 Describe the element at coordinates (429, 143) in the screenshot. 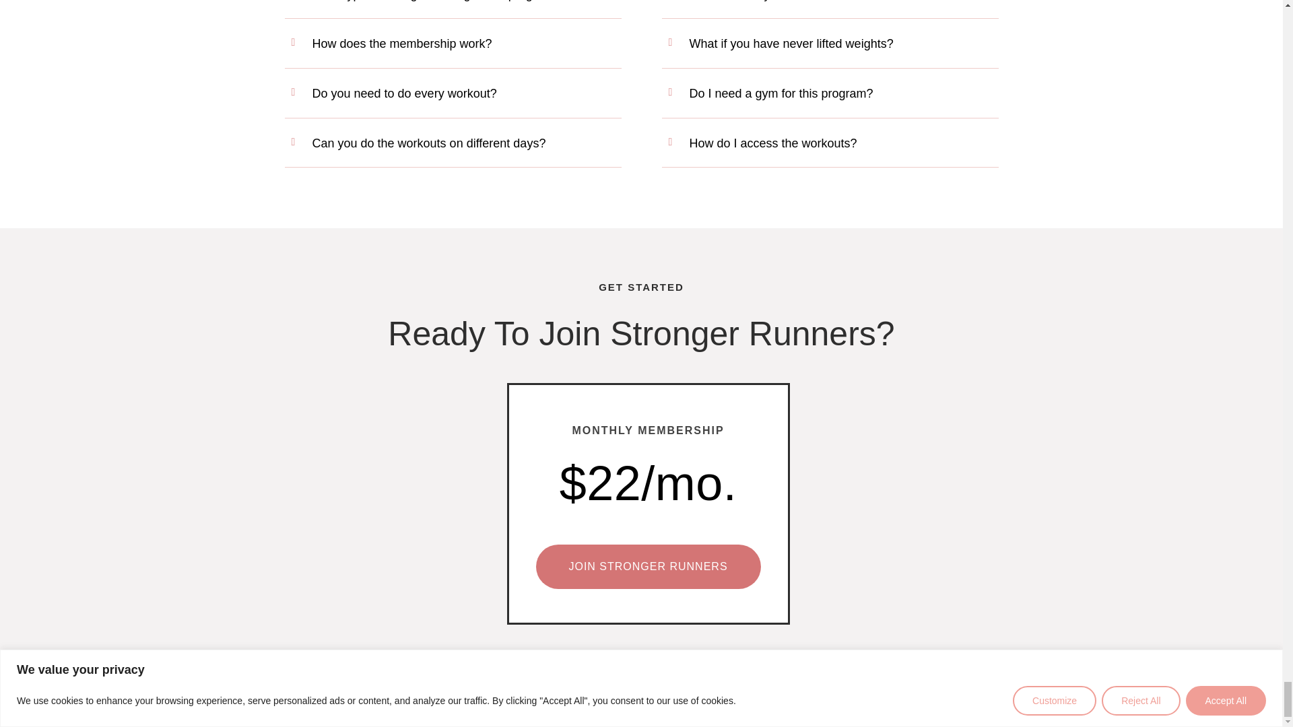

I see `Can you do the workouts on different days?` at that location.